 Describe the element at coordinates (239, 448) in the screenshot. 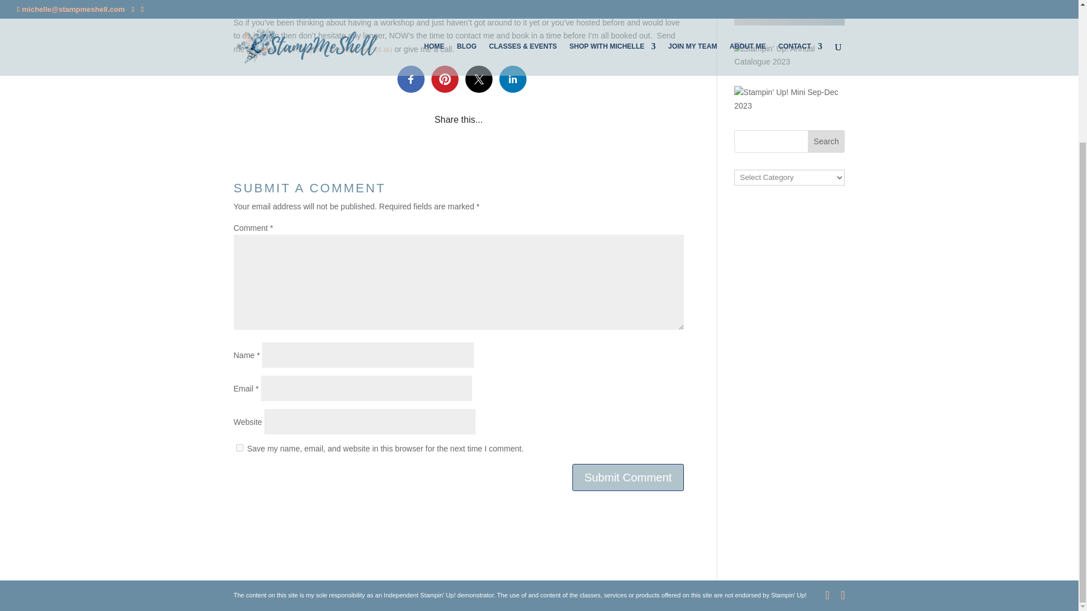

I see `yes` at that location.